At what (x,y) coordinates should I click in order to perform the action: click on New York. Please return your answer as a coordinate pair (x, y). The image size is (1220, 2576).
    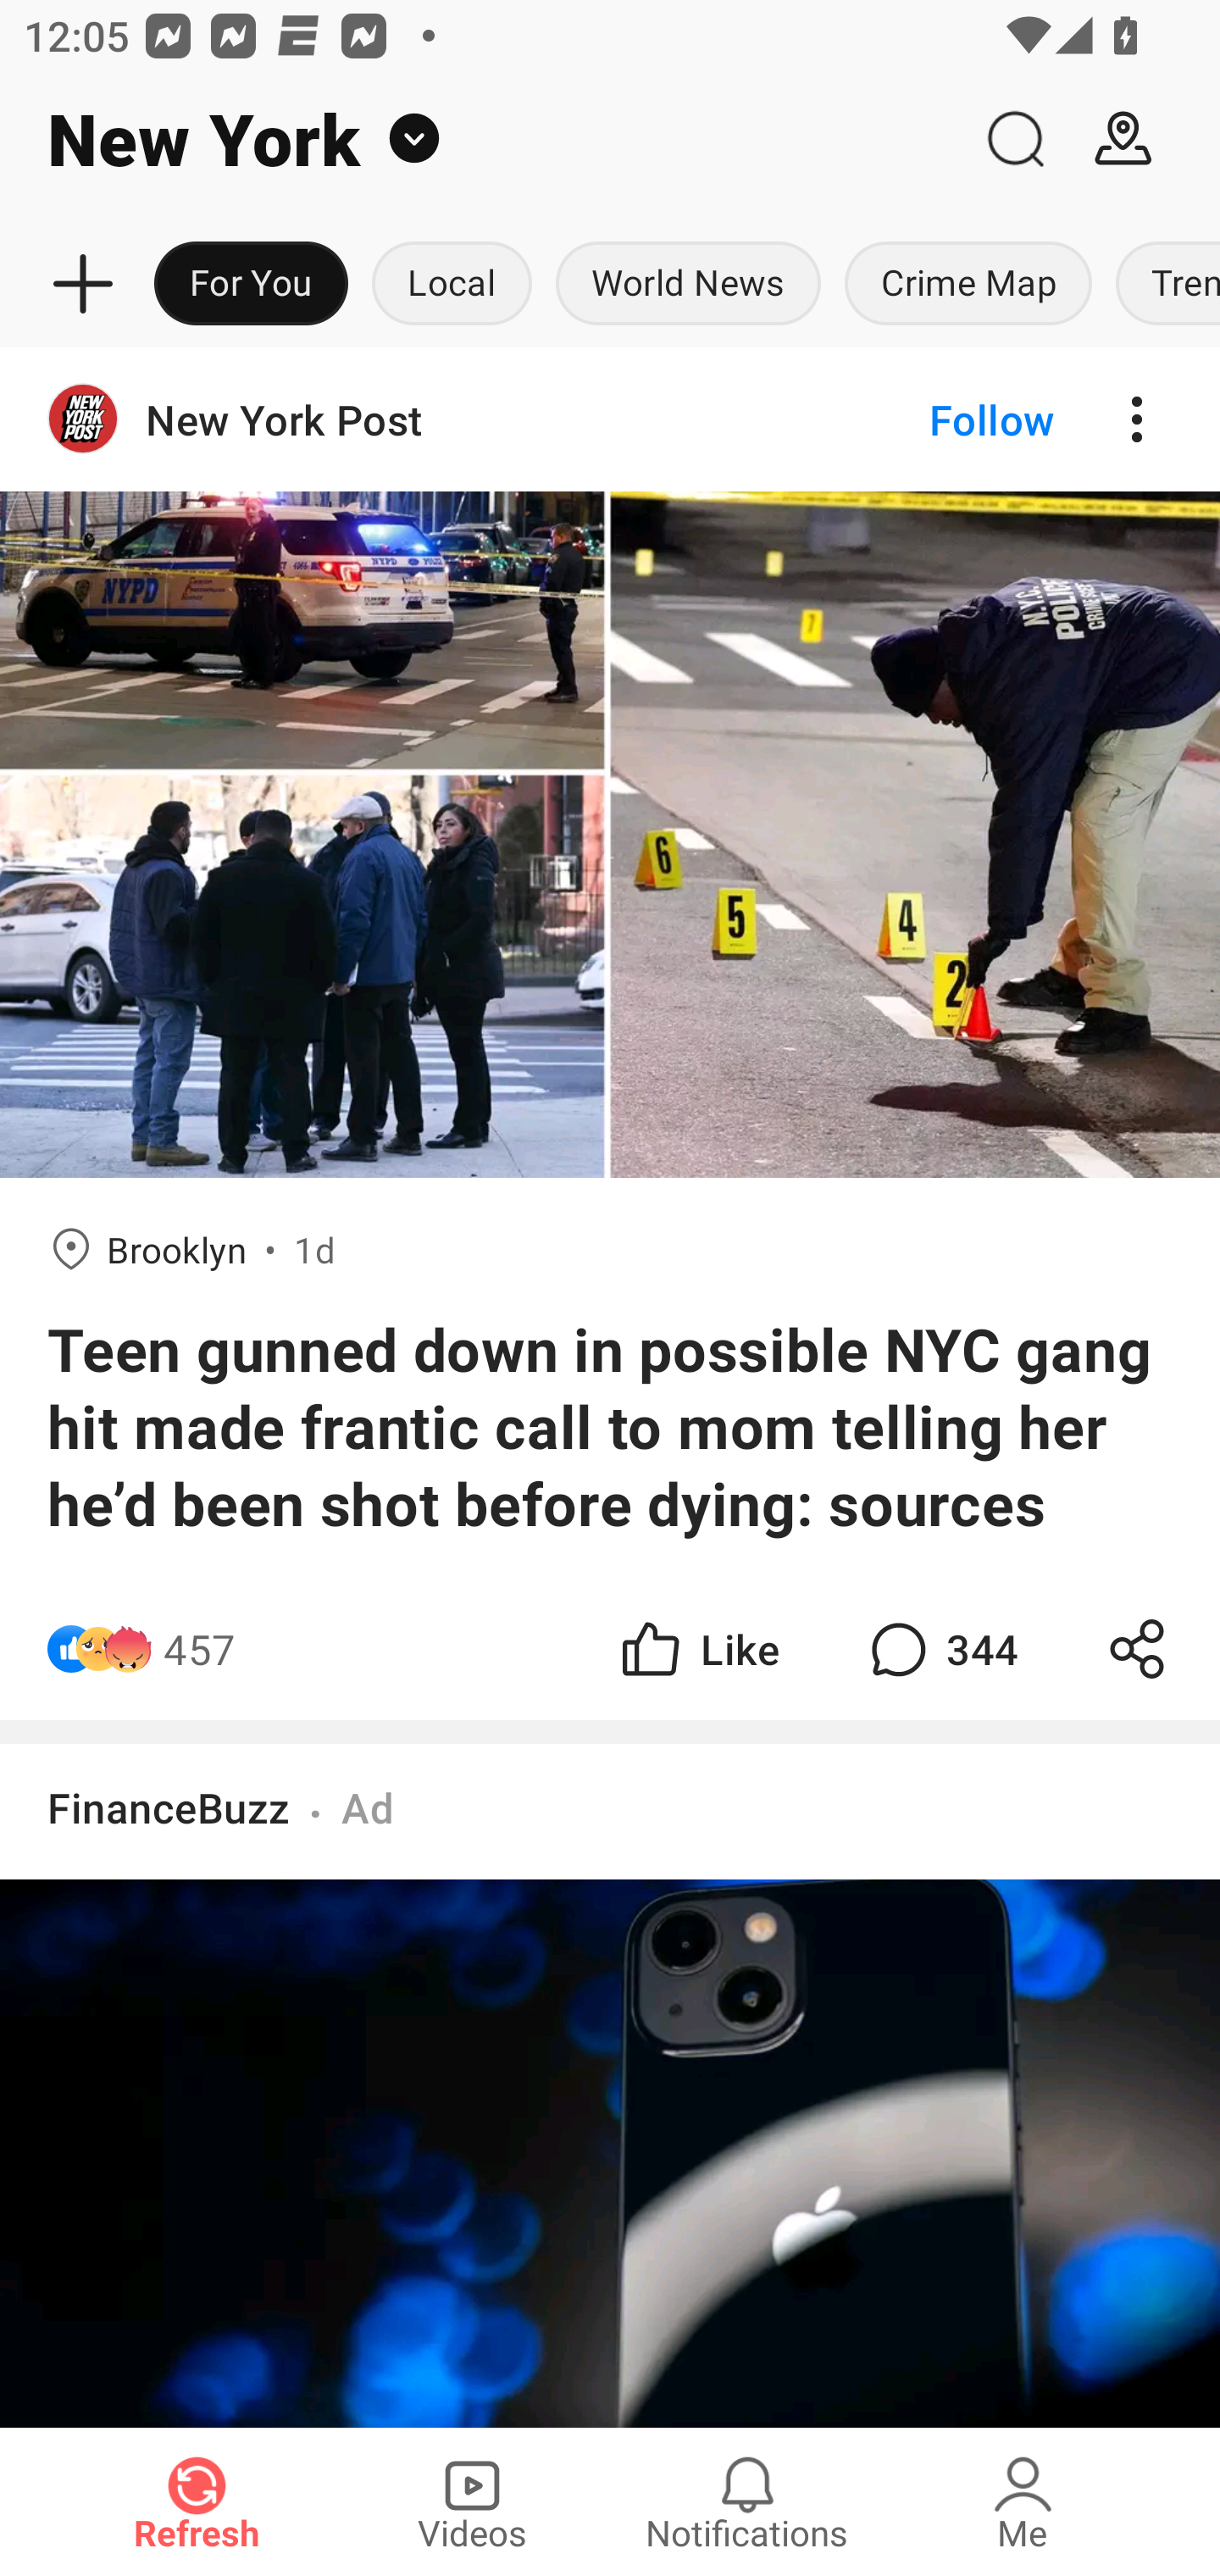
    Looking at the image, I should click on (480, 139).